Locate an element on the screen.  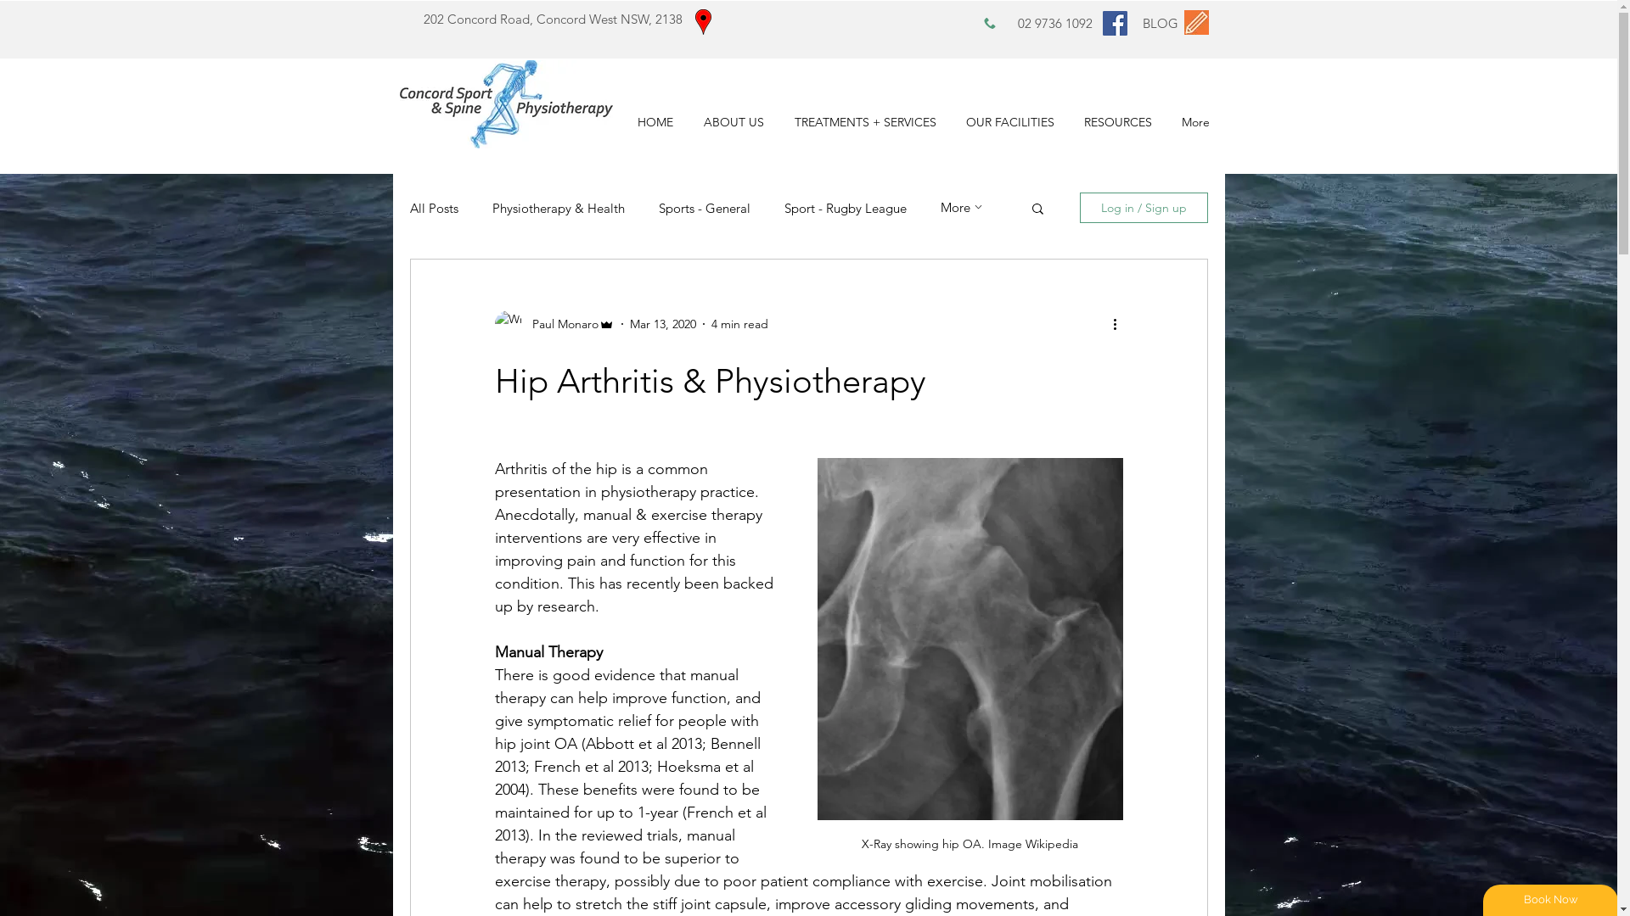
Physiotherapy & Health is located at coordinates (559, 209).